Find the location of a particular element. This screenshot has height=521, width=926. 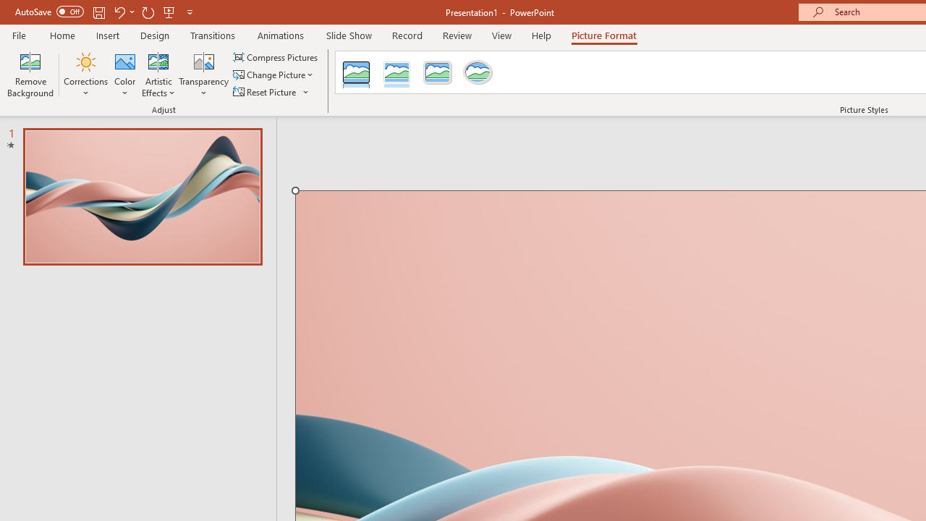

Color is located at coordinates (125, 74).